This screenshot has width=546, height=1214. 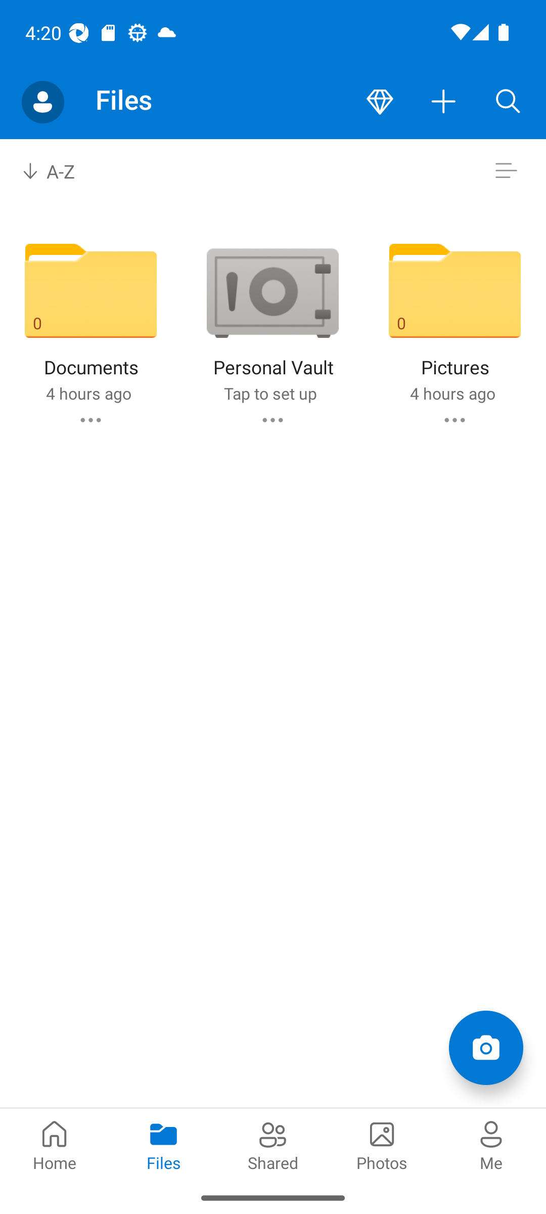 What do you see at coordinates (90, 420) in the screenshot?
I see `Documents commands` at bounding box center [90, 420].